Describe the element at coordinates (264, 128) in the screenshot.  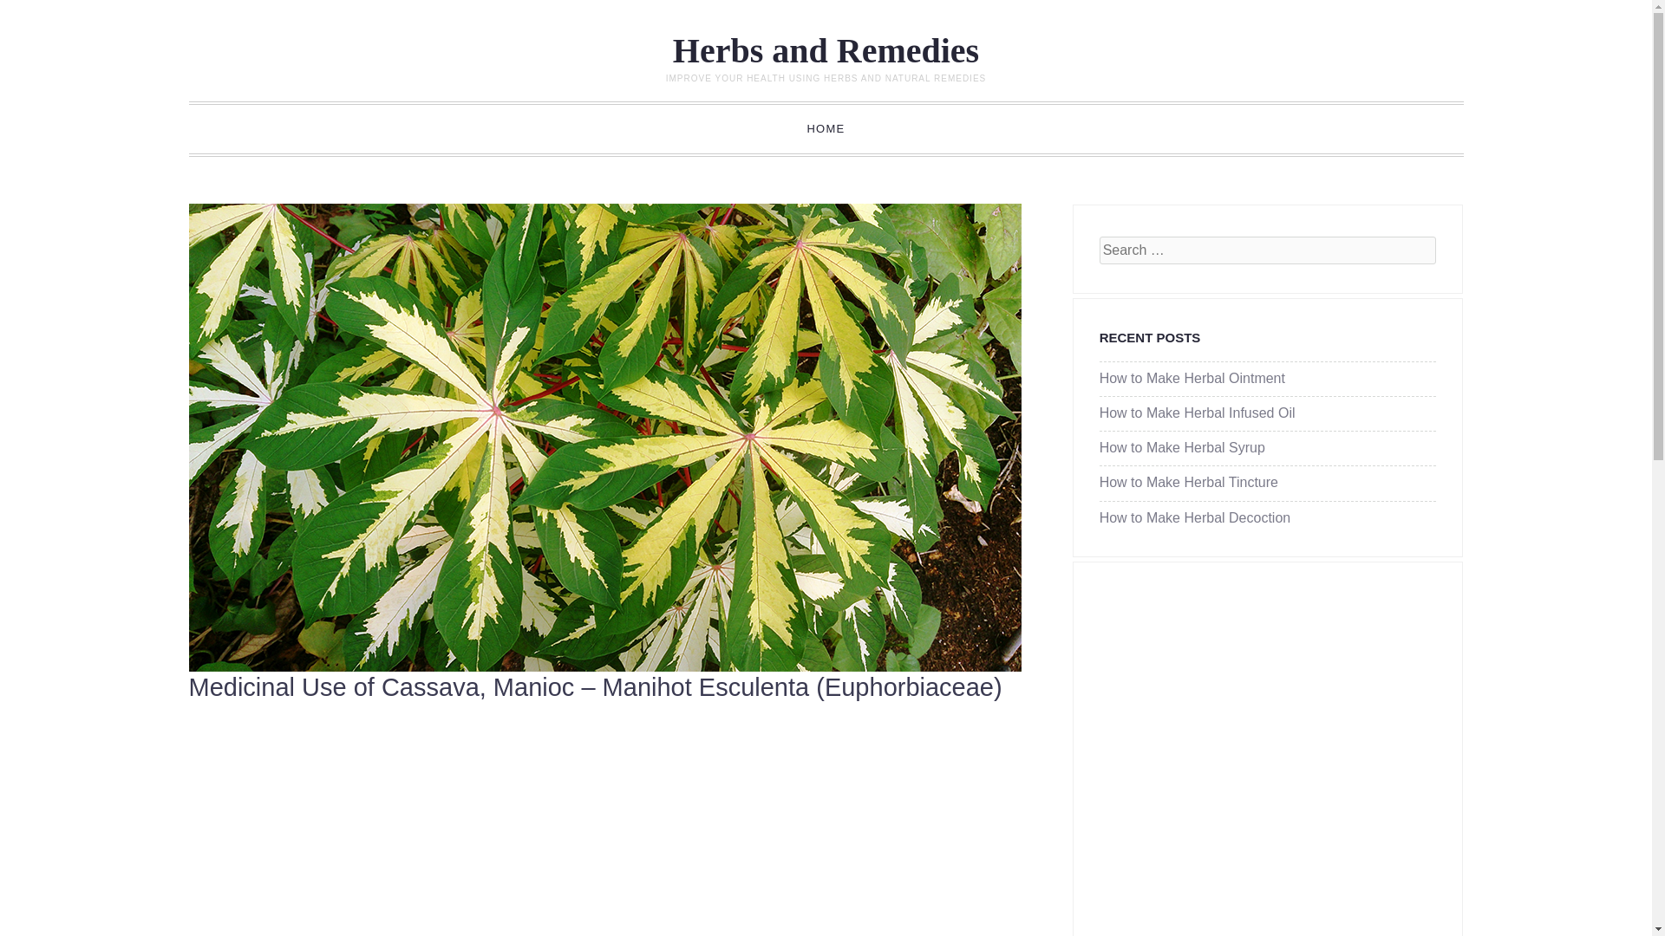
I see `Skip to content` at that location.